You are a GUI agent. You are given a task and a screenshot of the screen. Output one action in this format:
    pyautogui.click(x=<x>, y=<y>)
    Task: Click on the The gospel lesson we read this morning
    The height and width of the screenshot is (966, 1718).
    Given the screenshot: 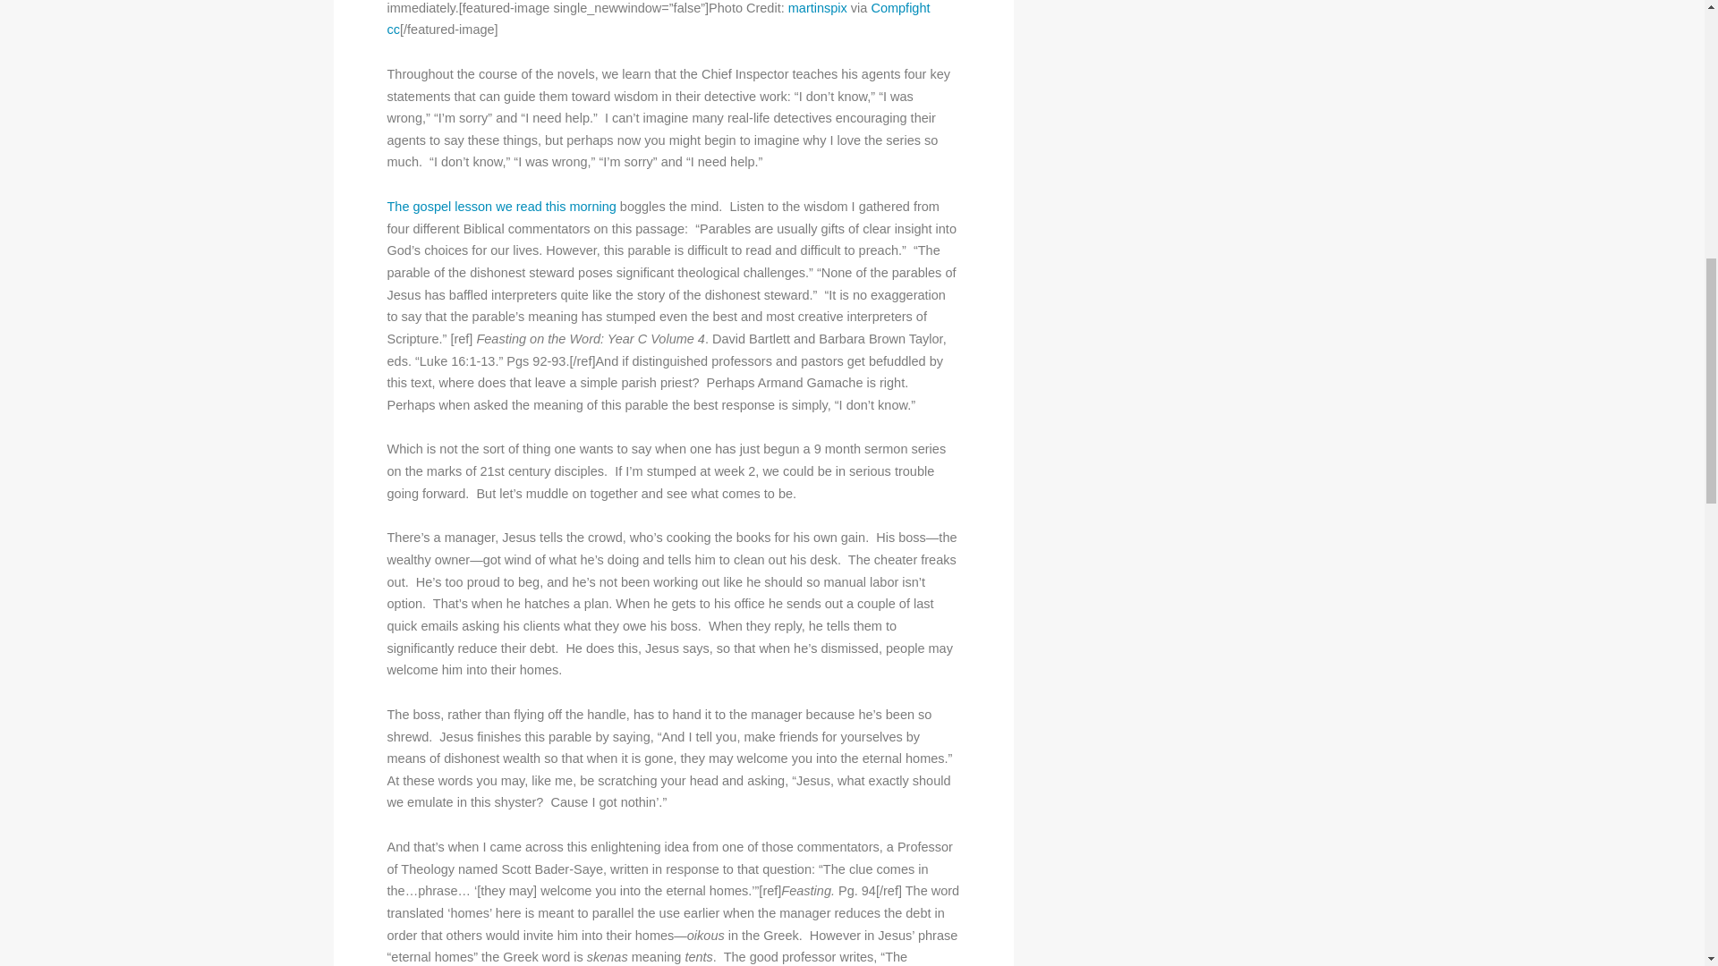 What is the action you would take?
    pyautogui.click(x=501, y=206)
    